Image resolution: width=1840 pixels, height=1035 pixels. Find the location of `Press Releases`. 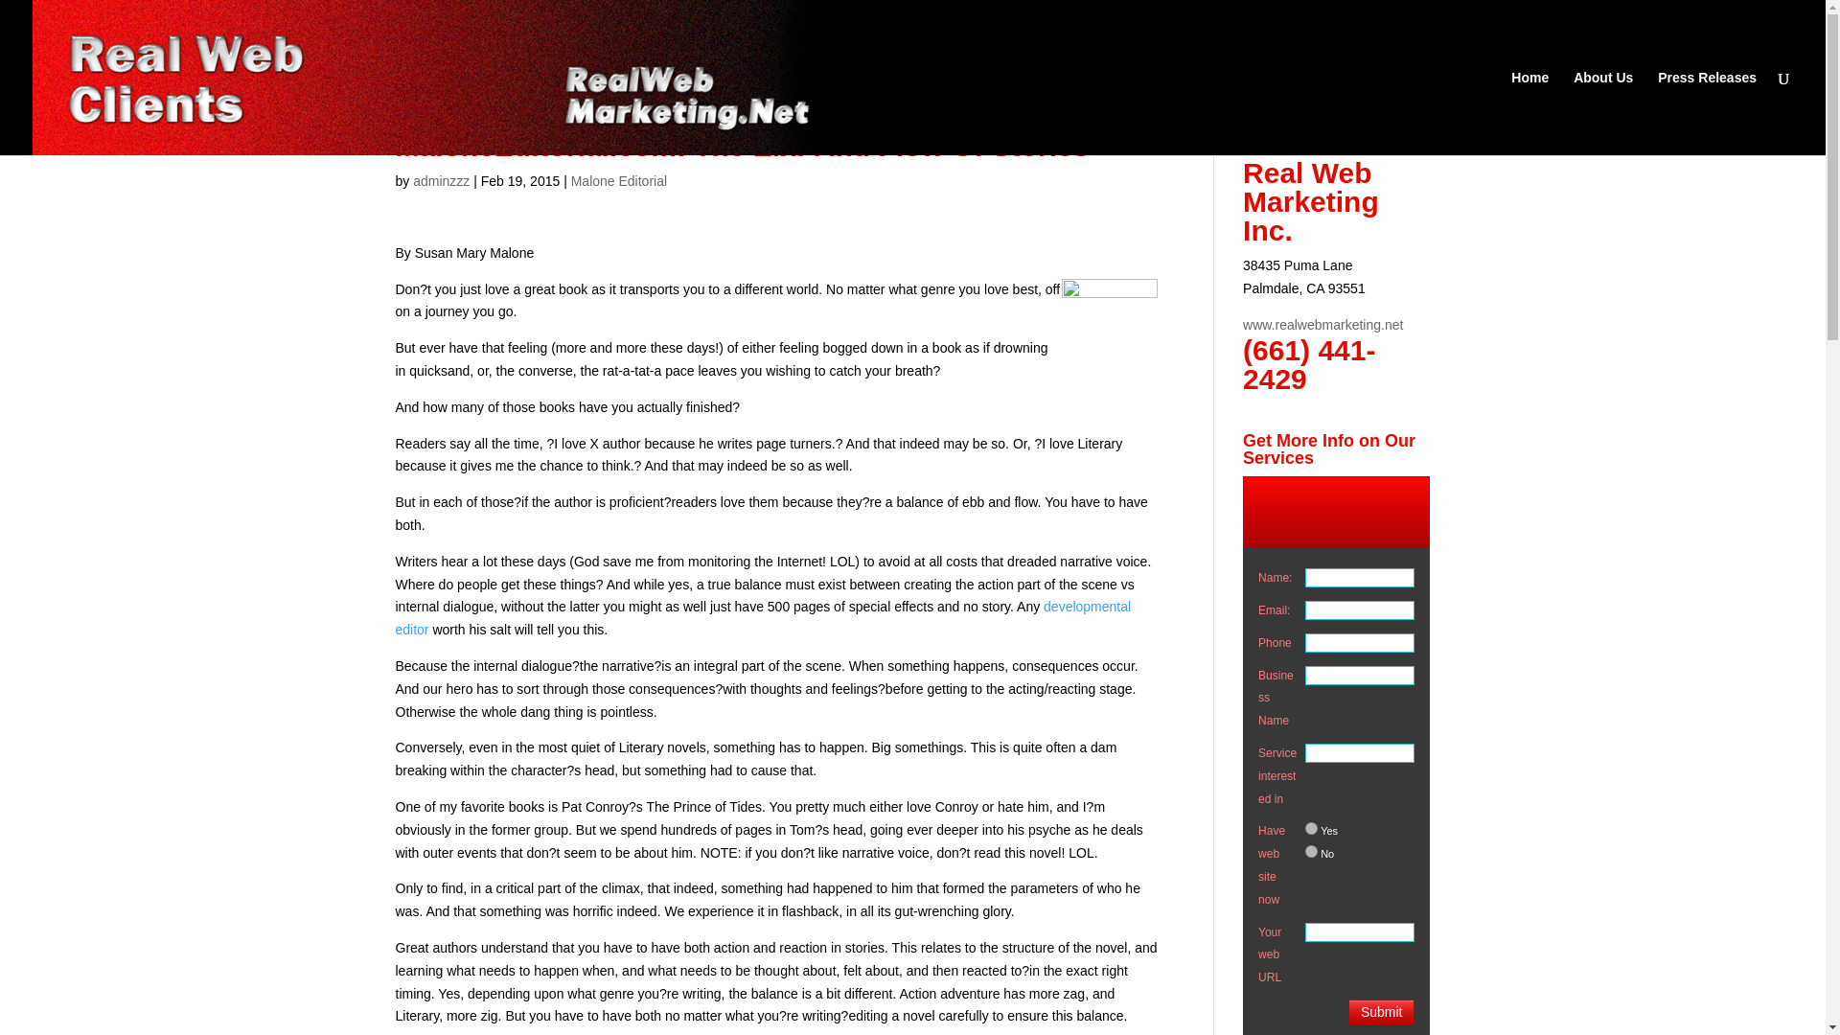

Press Releases is located at coordinates (1707, 113).